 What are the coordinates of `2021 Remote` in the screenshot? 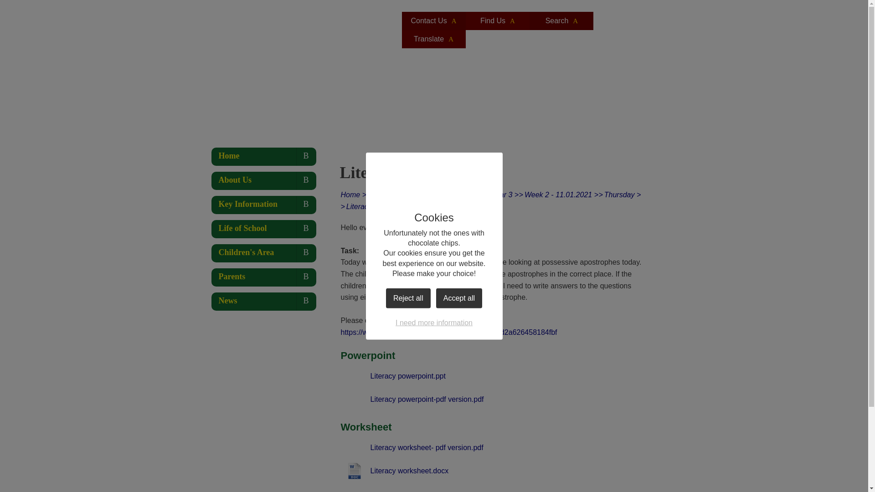 It's located at (457, 195).